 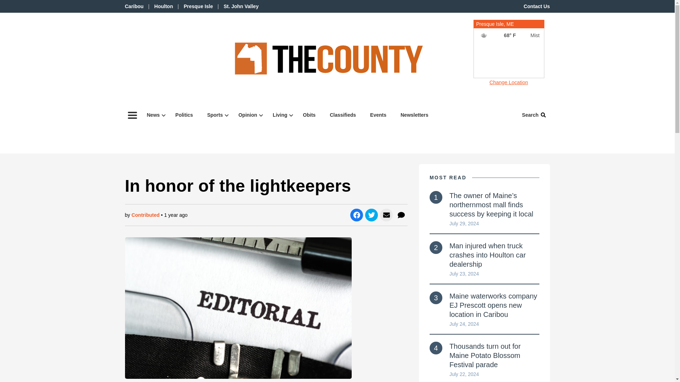 What do you see at coordinates (134, 6) in the screenshot?
I see `Classifieds` at bounding box center [134, 6].